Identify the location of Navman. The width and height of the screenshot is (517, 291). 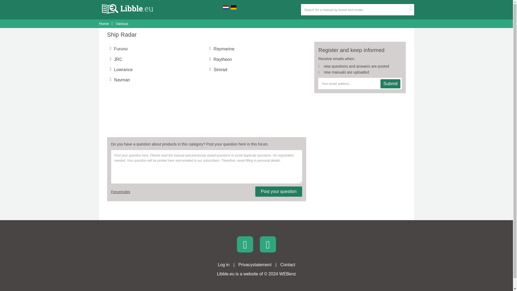
(122, 80).